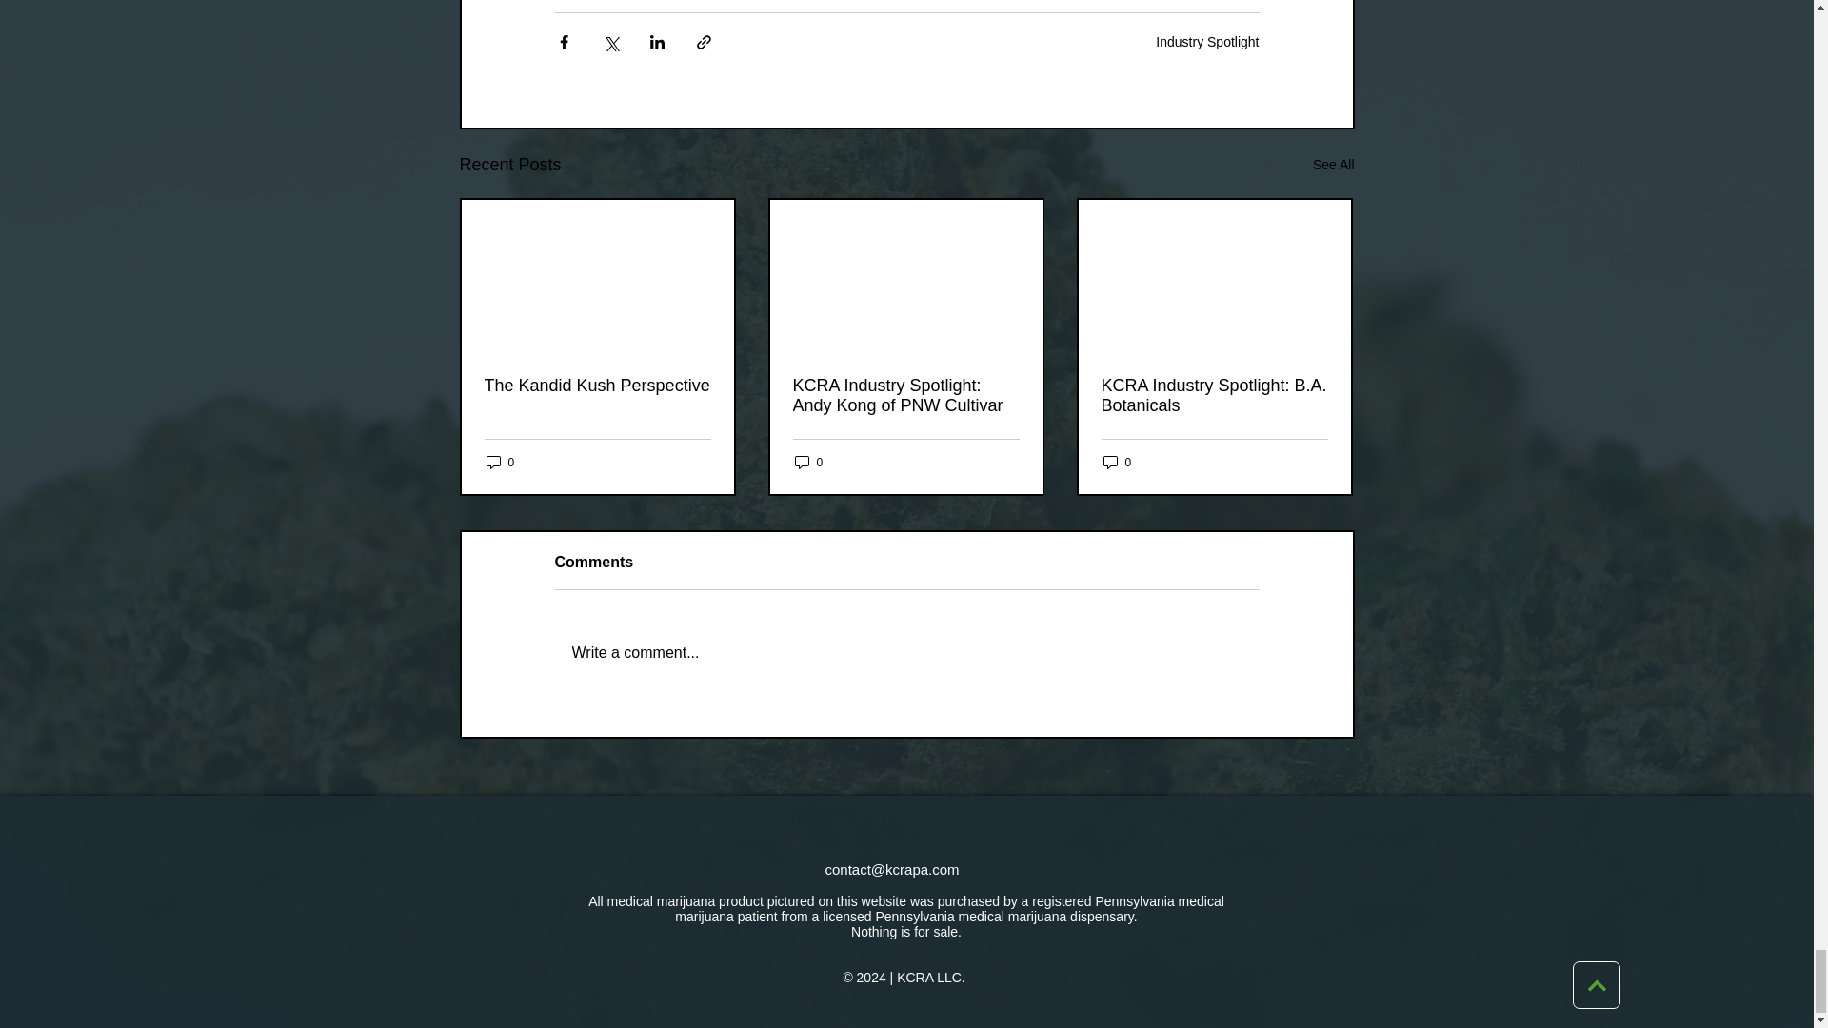 This screenshot has height=1028, width=1828. I want to click on See All, so click(1333, 164).